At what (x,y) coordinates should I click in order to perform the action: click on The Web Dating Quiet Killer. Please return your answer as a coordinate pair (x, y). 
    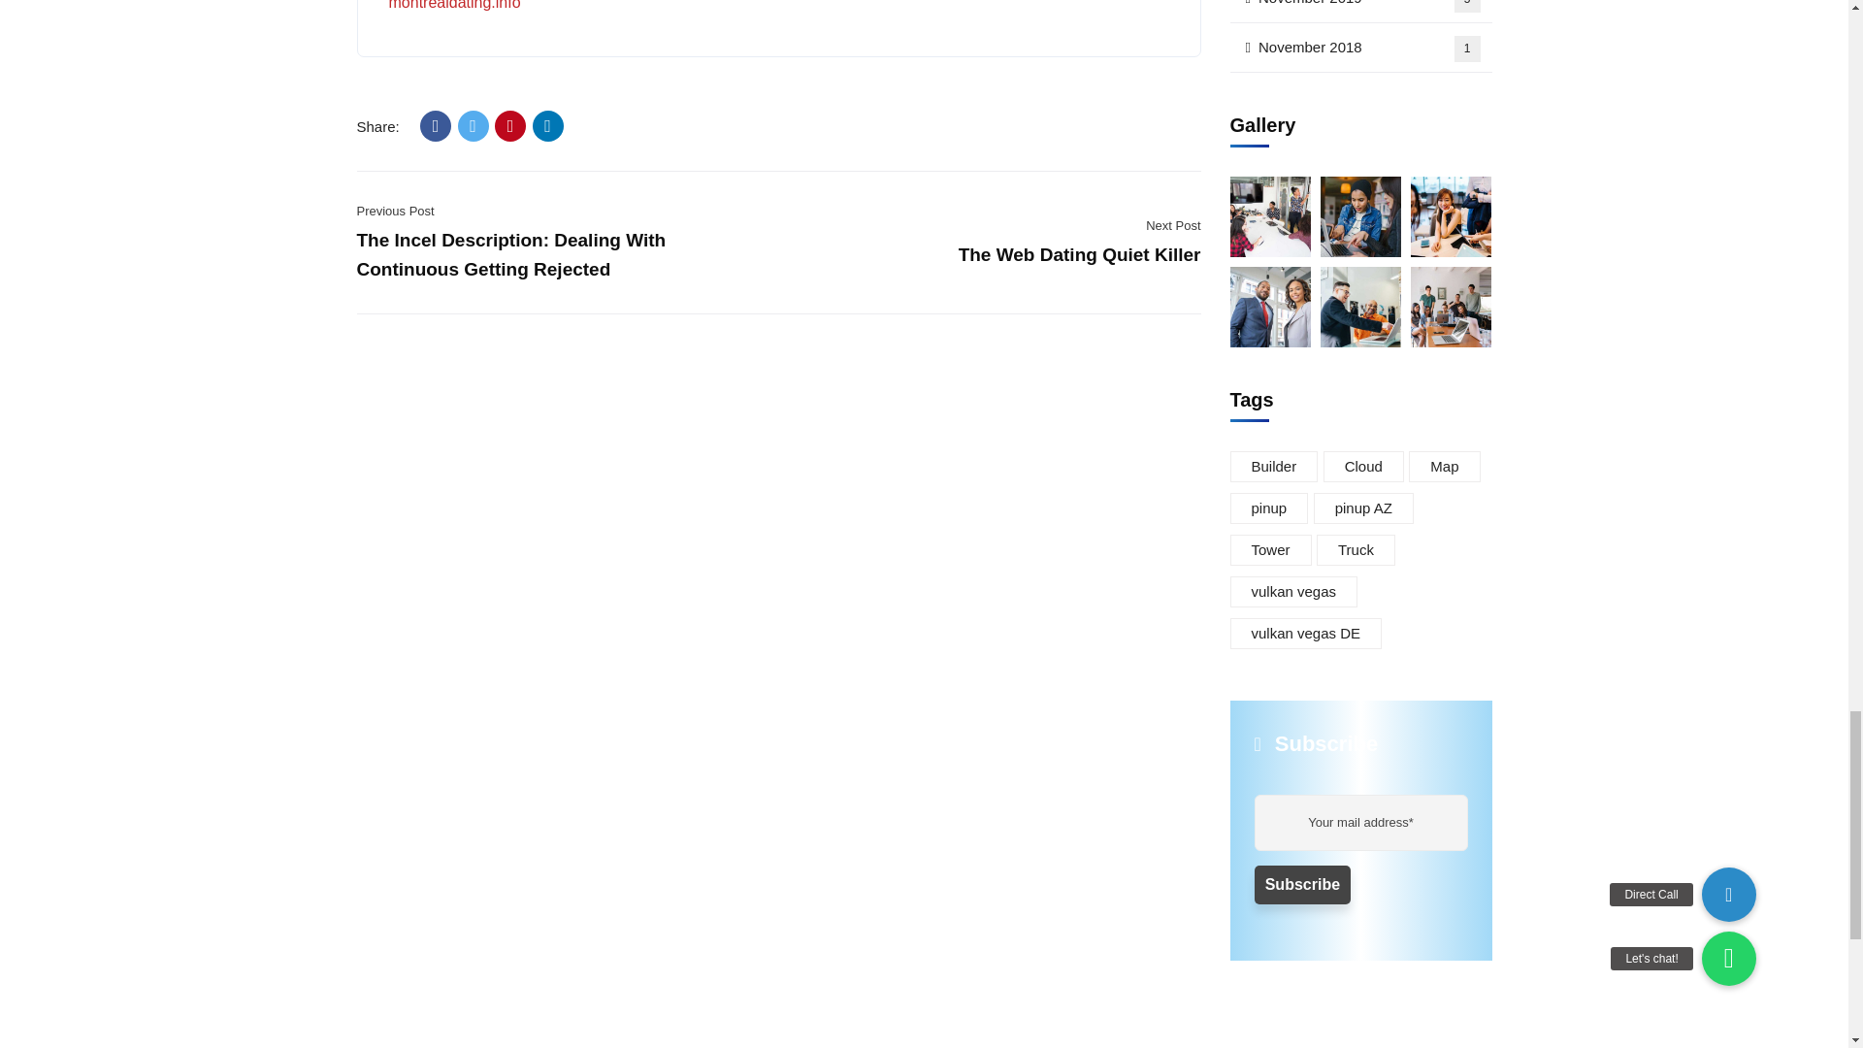
    Looking at the image, I should click on (1080, 254).